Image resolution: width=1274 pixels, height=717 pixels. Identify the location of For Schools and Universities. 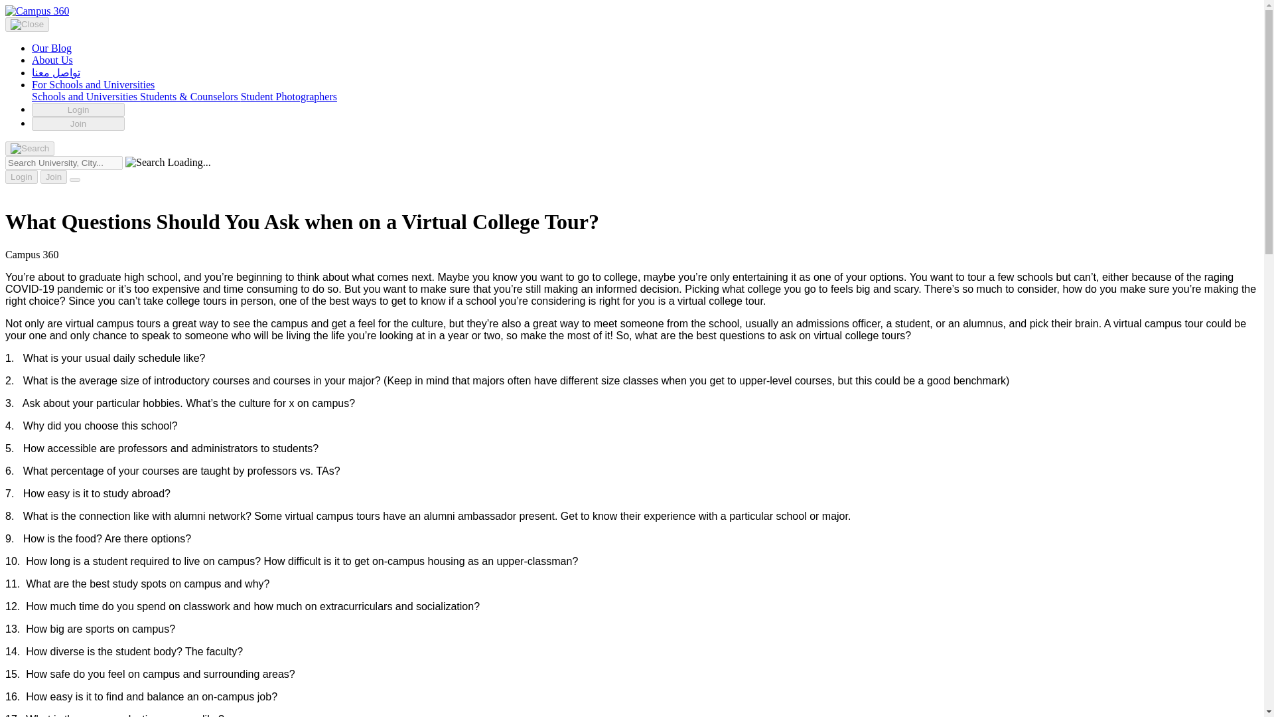
(93, 84).